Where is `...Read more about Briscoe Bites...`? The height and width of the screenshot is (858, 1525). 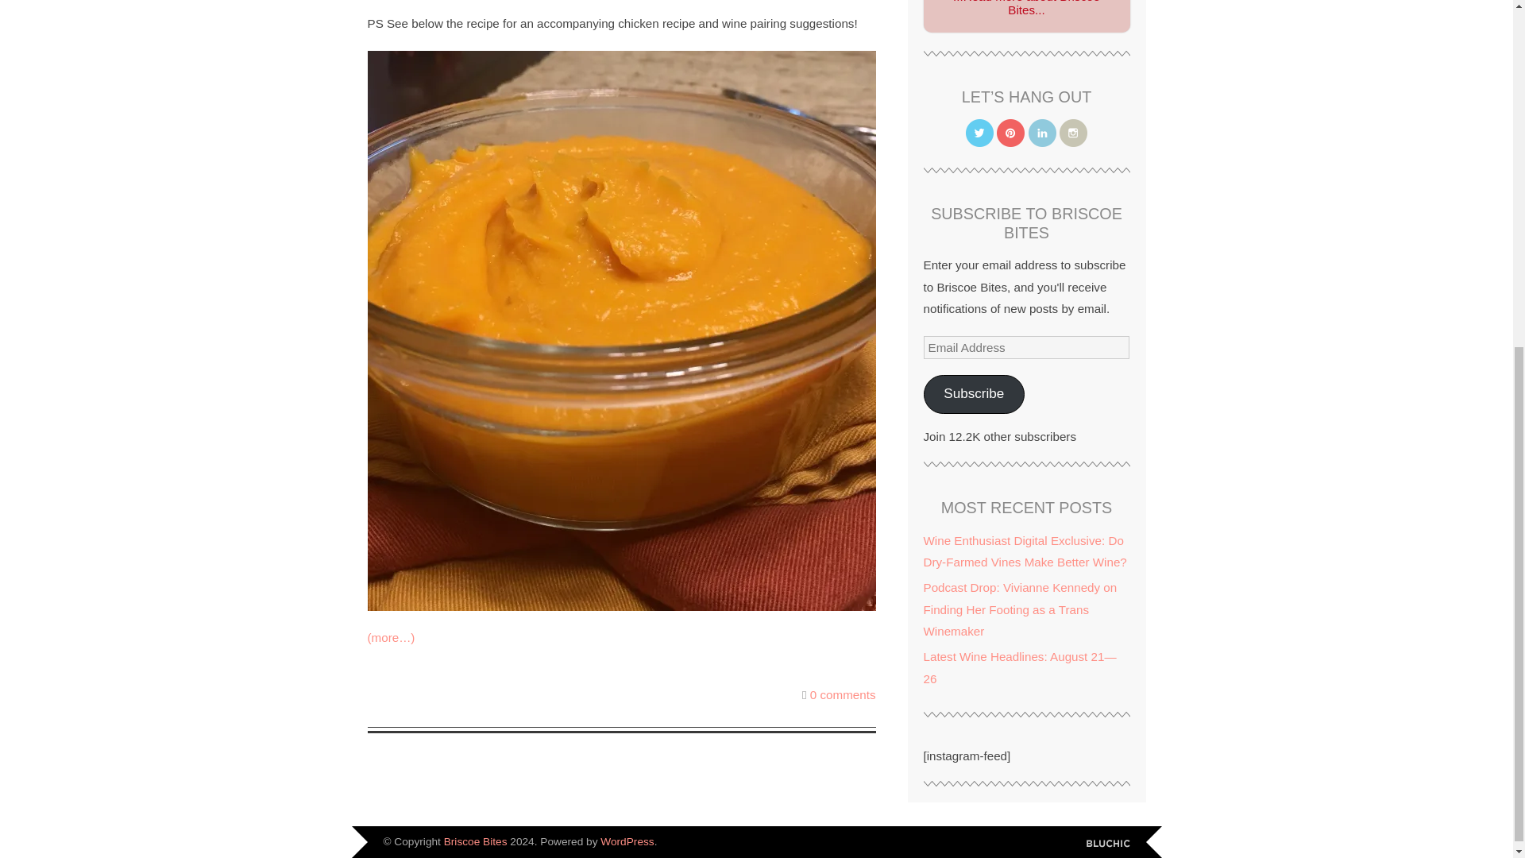 ...Read more about Briscoe Bites... is located at coordinates (1026, 8).